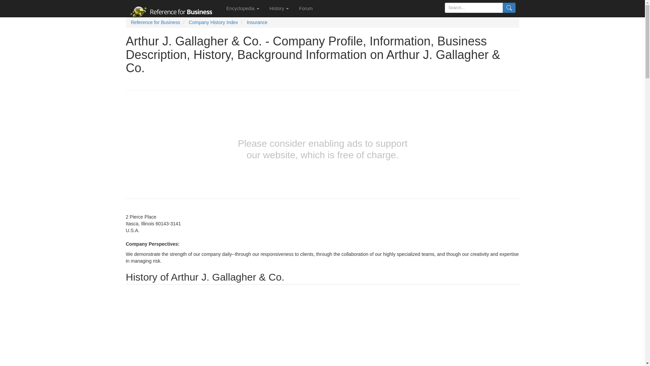  What do you see at coordinates (155, 291) in the screenshot?
I see `Gallagher` at bounding box center [155, 291].